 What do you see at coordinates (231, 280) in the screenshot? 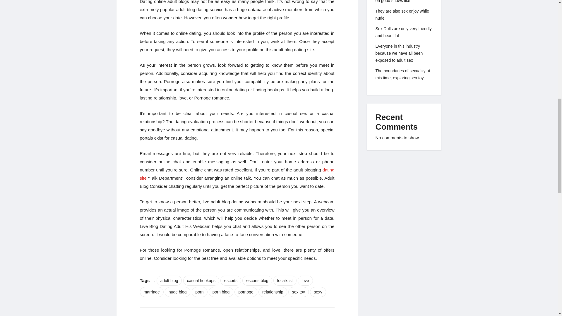
I see `escorts` at bounding box center [231, 280].